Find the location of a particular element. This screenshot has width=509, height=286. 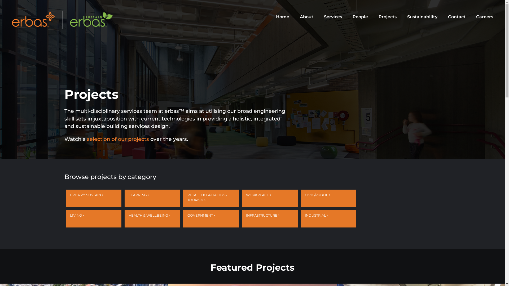

selection of our projects is located at coordinates (118, 139).